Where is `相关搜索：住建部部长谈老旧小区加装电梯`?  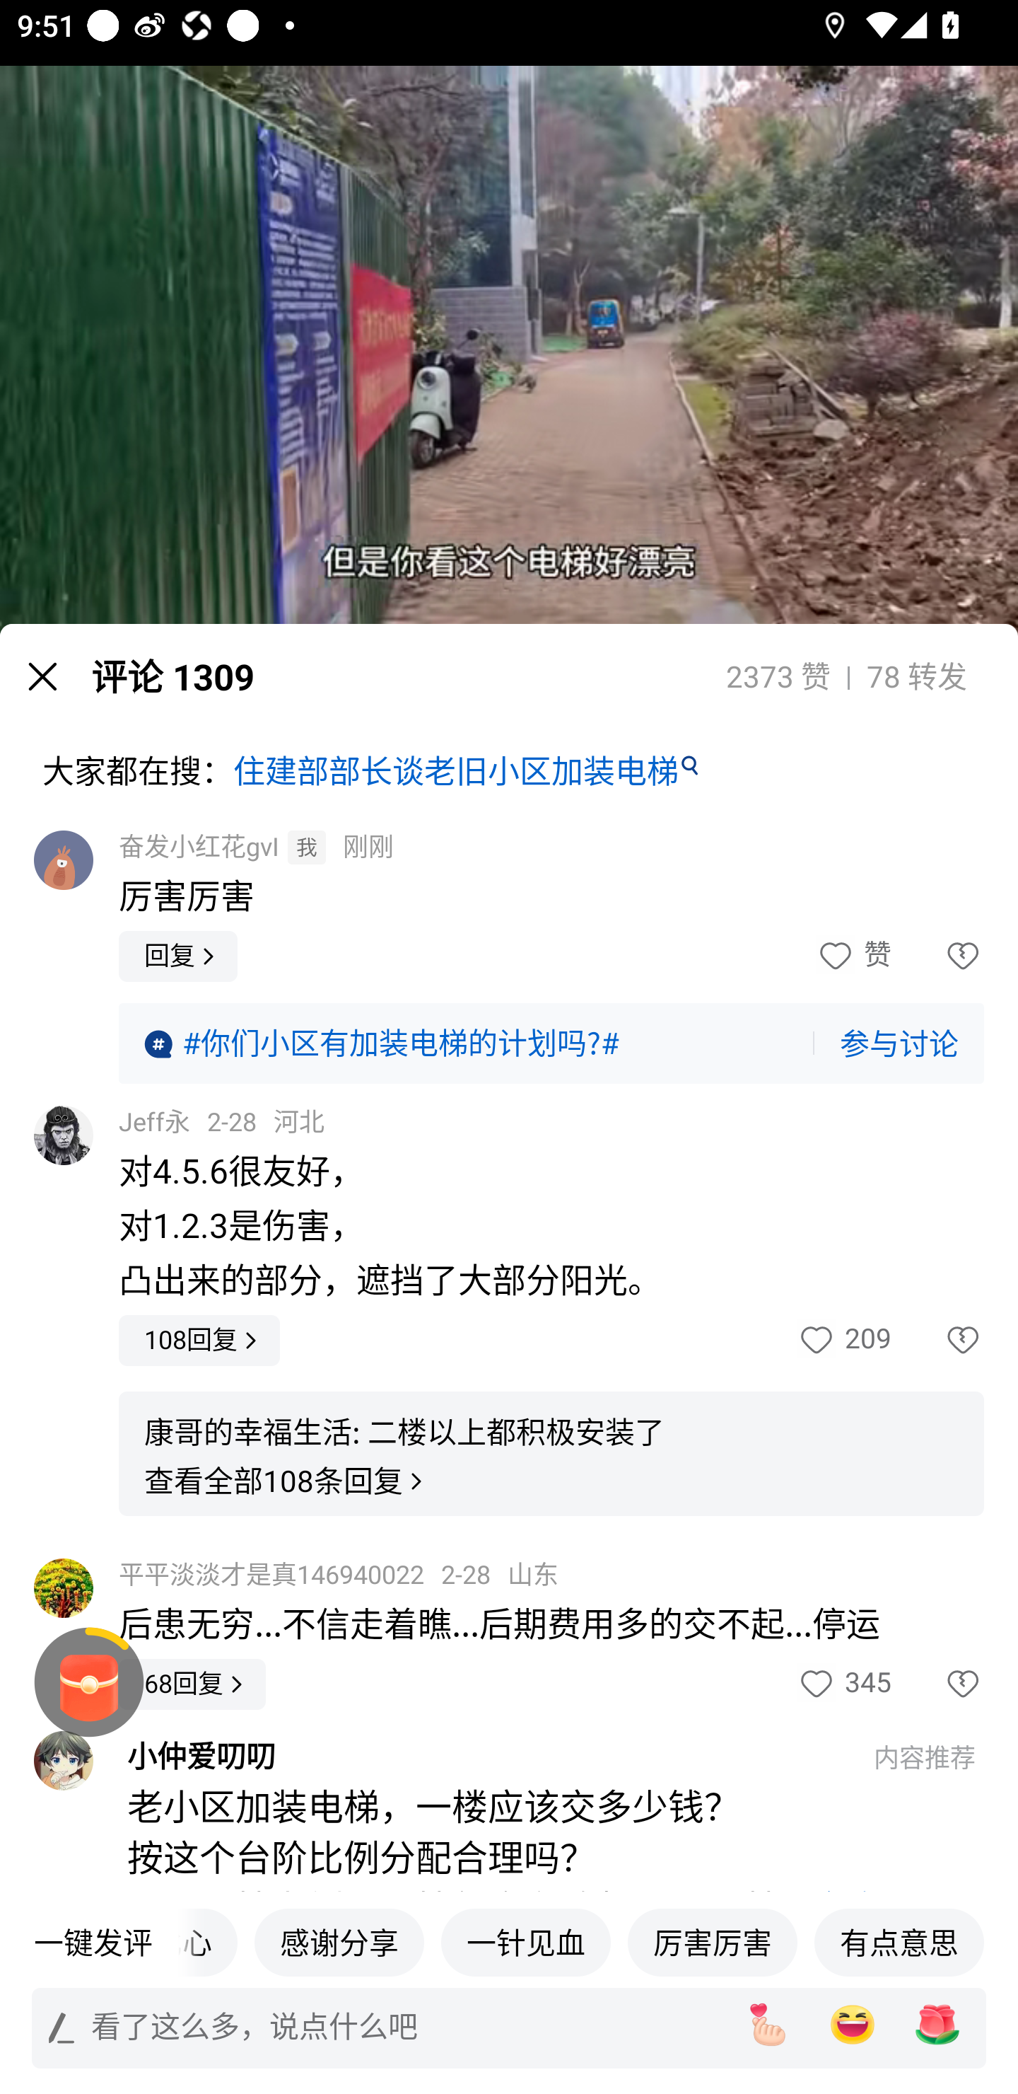 相关搜索：住建部部长谈老旧小区加装电梯 is located at coordinates (509, 1949).